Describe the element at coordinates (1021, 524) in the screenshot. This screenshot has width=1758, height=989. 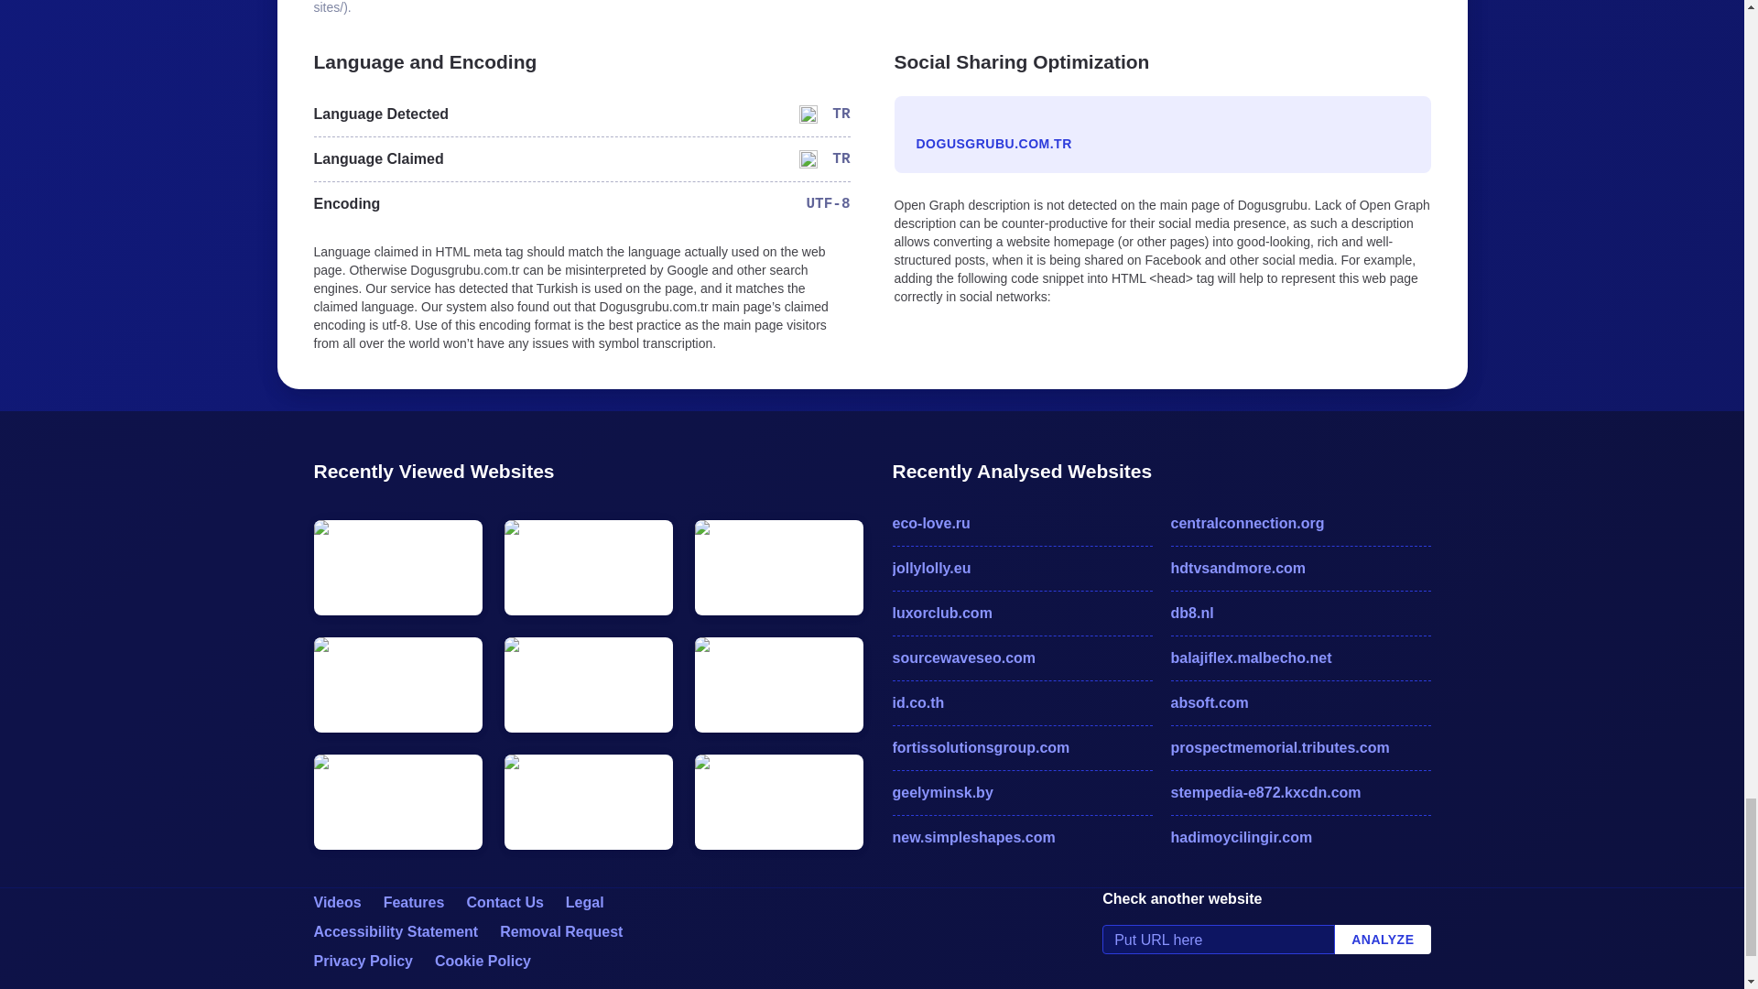
I see `eco-love.ru` at that location.